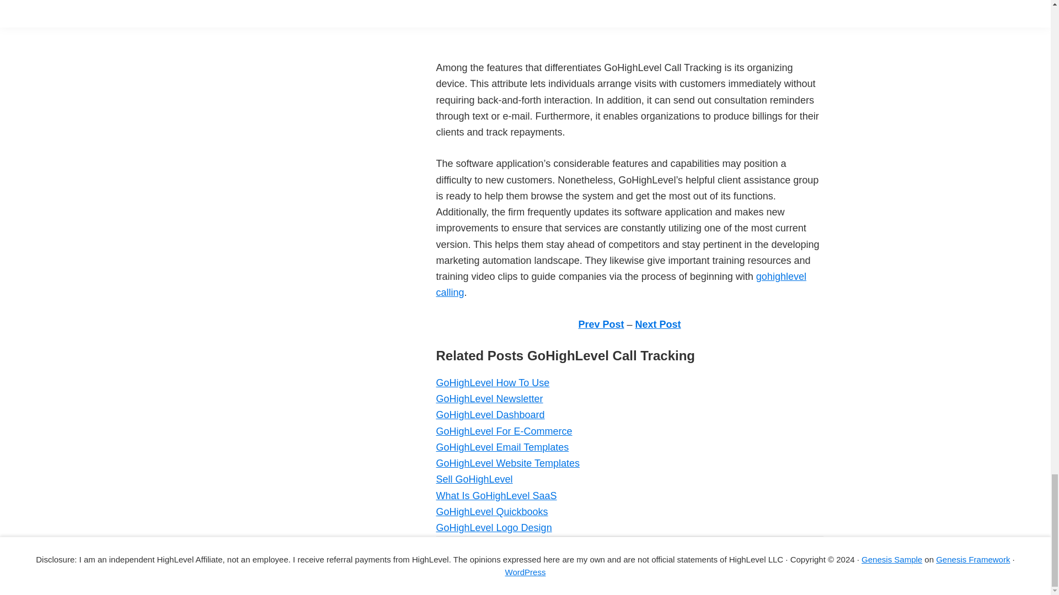 The width and height of the screenshot is (1059, 595). I want to click on Sell GoHighLevel, so click(474, 479).